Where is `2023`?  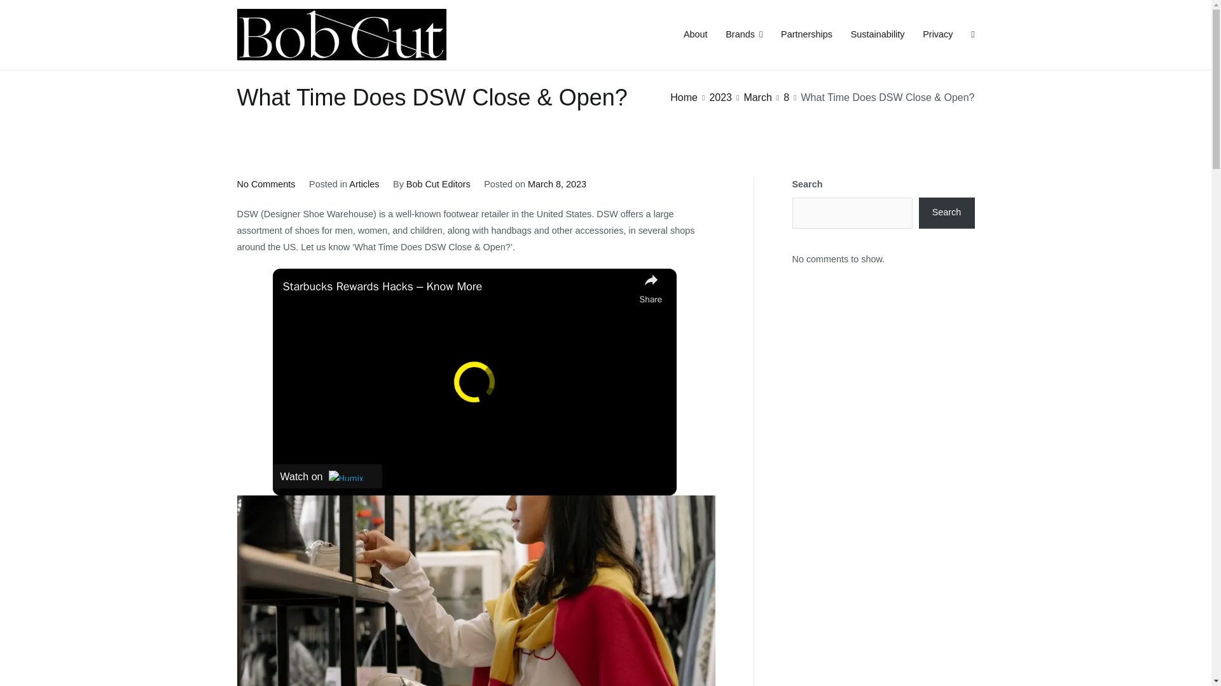
2023 is located at coordinates (720, 97).